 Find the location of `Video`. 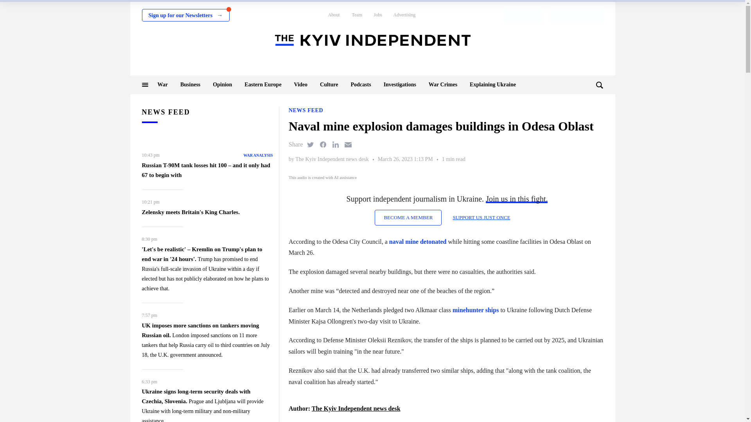

Video is located at coordinates (300, 84).